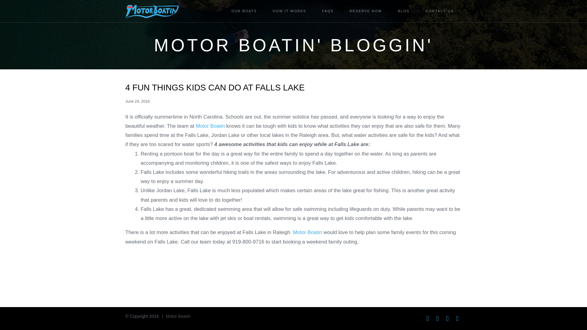  I want to click on OUR BOATS, so click(244, 11).